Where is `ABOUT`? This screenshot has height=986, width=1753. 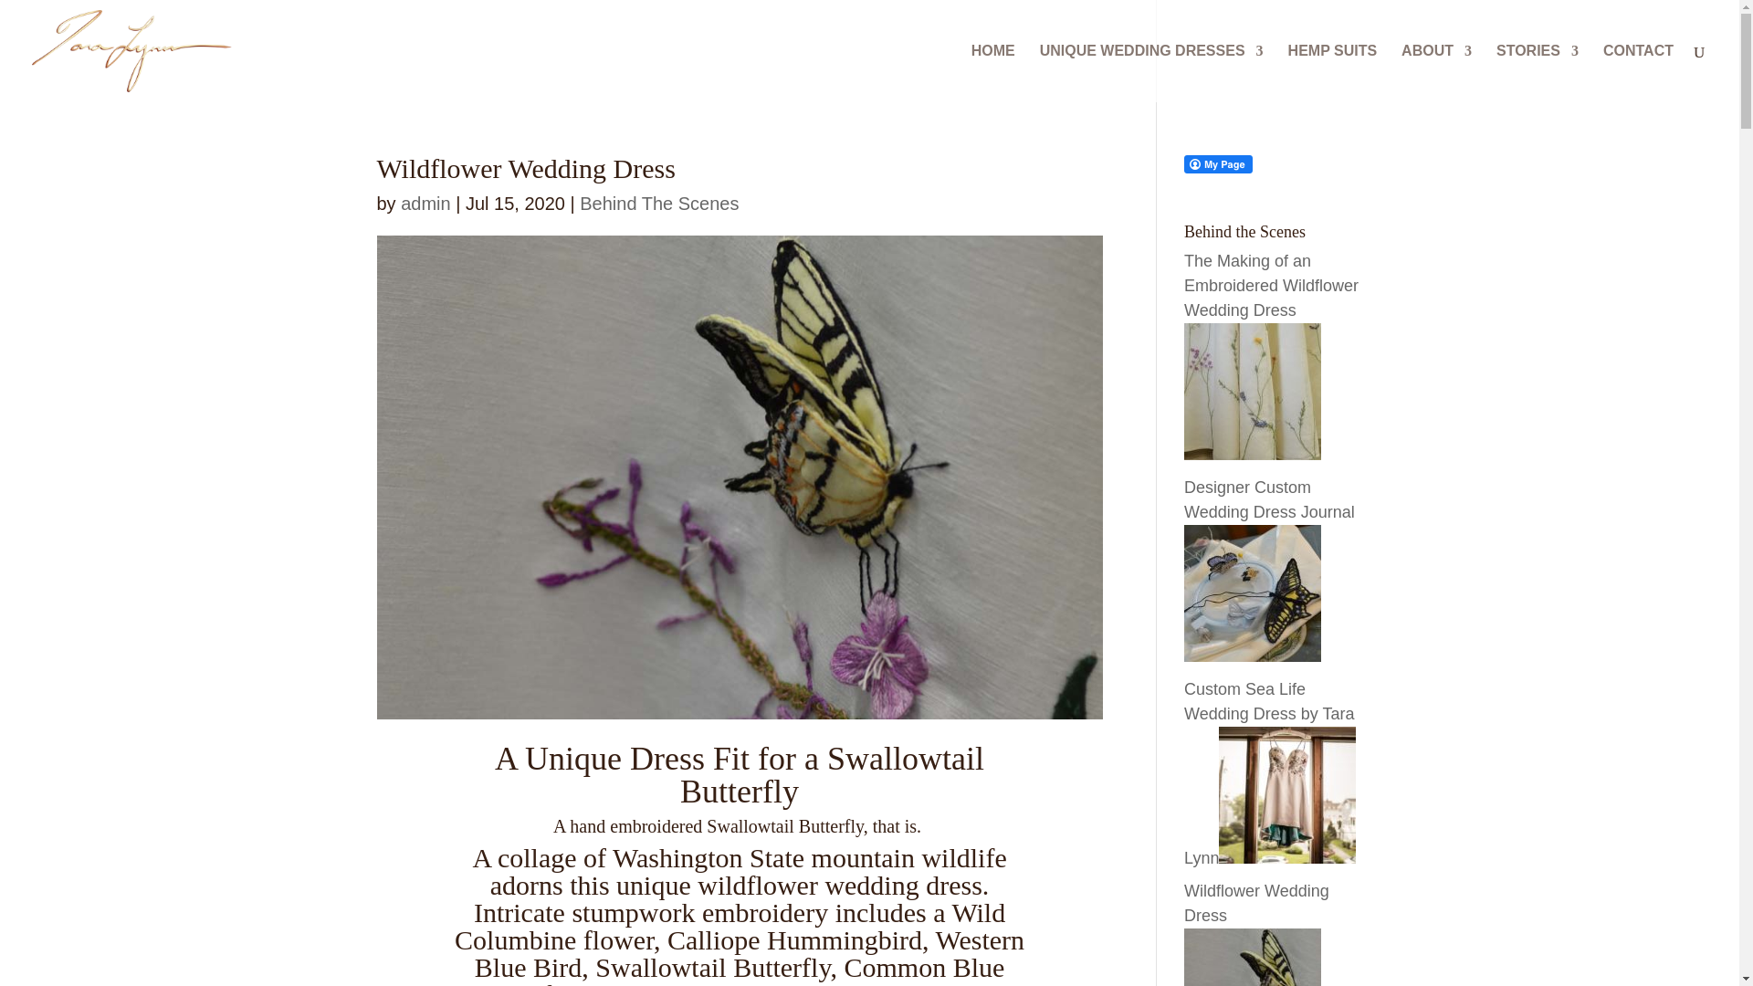
ABOUT is located at coordinates (1436, 73).